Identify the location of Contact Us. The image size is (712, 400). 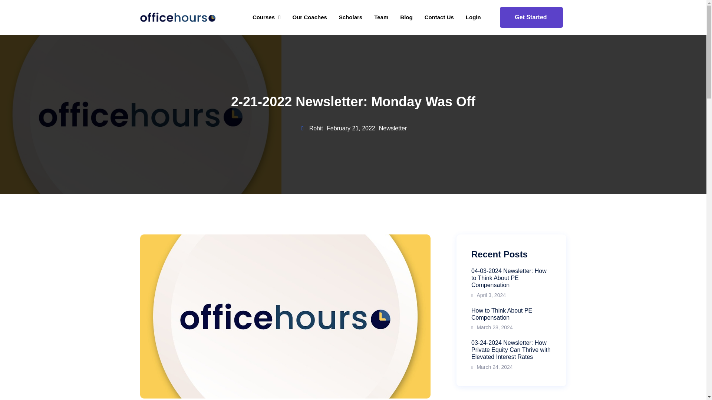
(439, 17).